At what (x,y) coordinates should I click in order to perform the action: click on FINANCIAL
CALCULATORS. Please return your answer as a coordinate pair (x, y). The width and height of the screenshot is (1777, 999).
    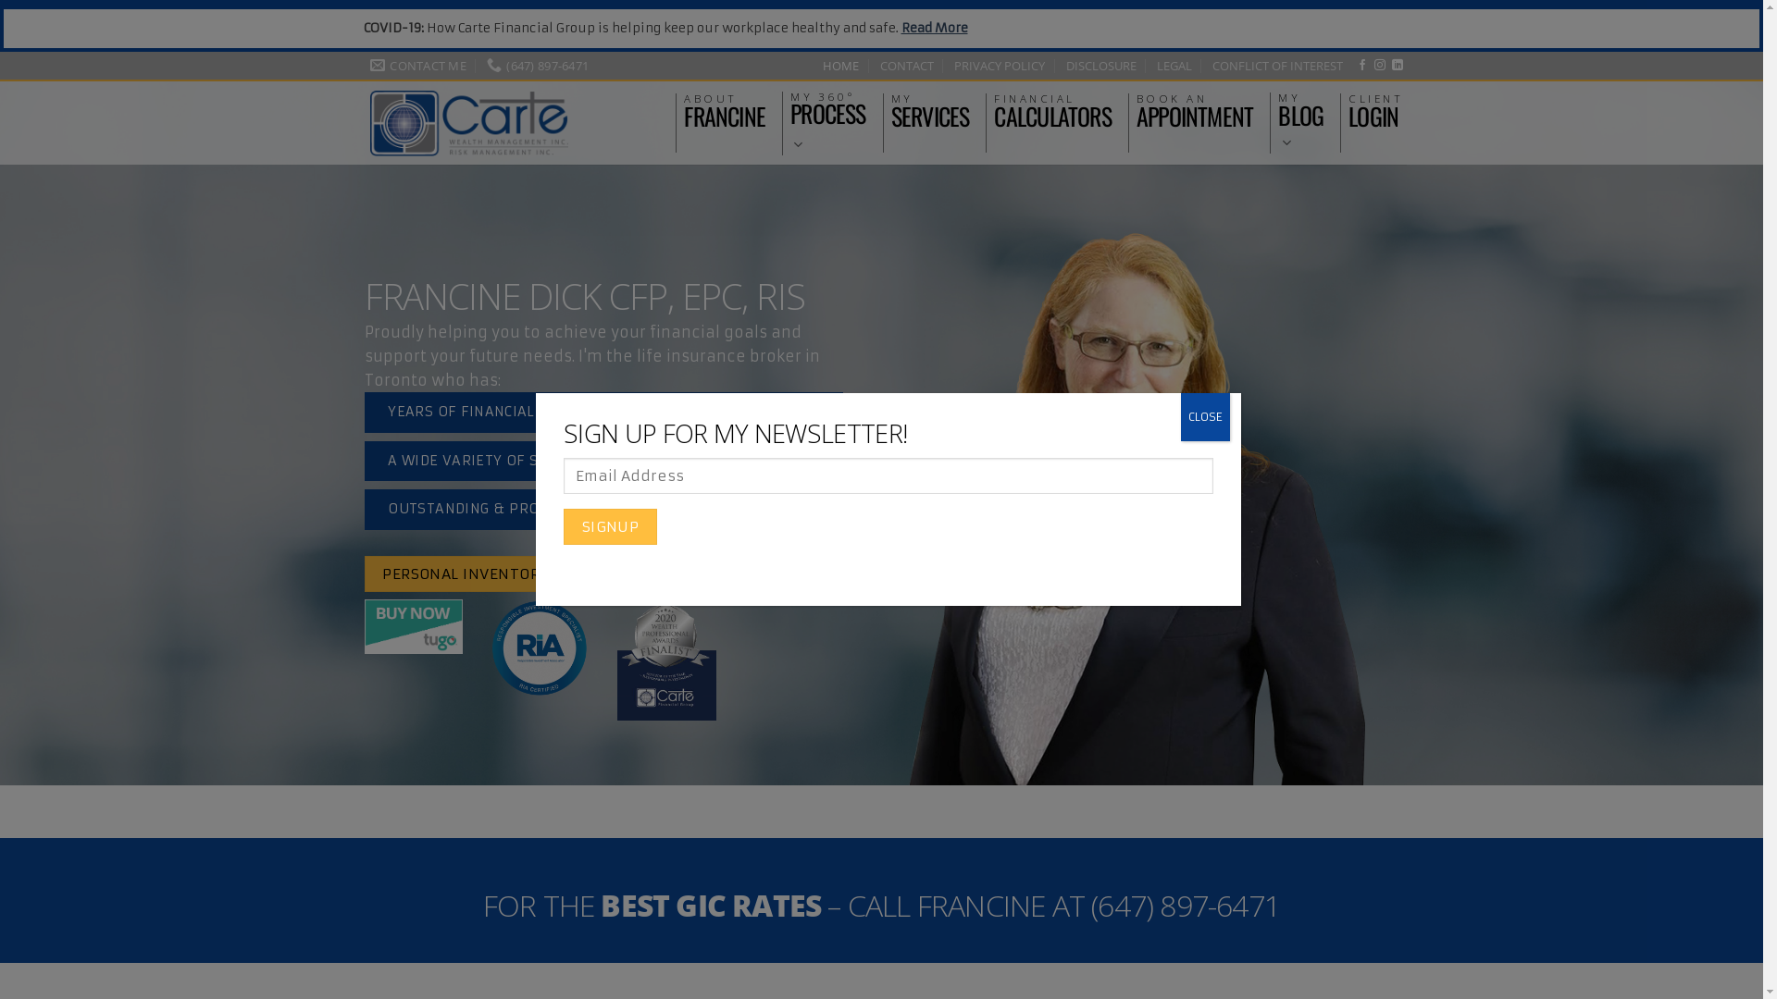
    Looking at the image, I should click on (1052, 111).